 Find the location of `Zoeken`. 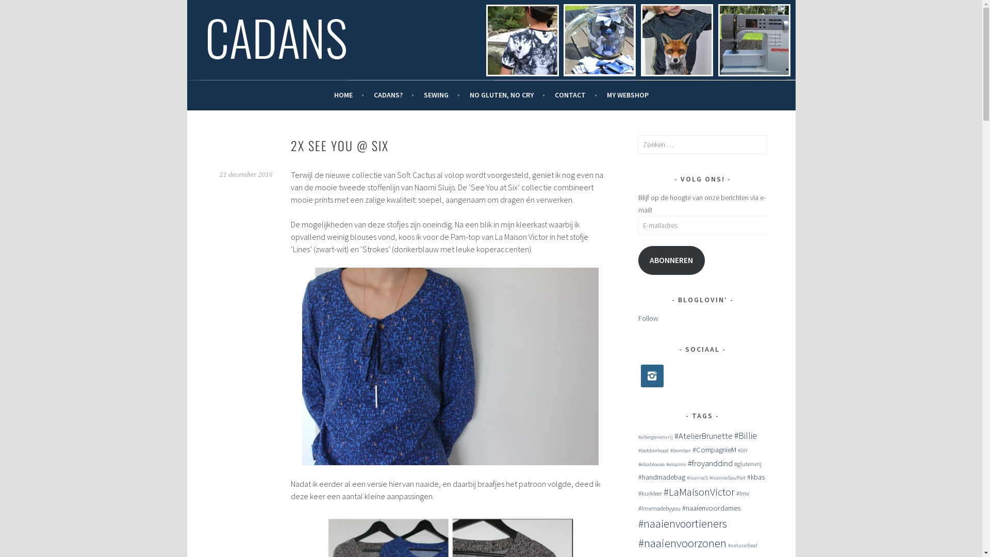

Zoeken is located at coordinates (19, 9).